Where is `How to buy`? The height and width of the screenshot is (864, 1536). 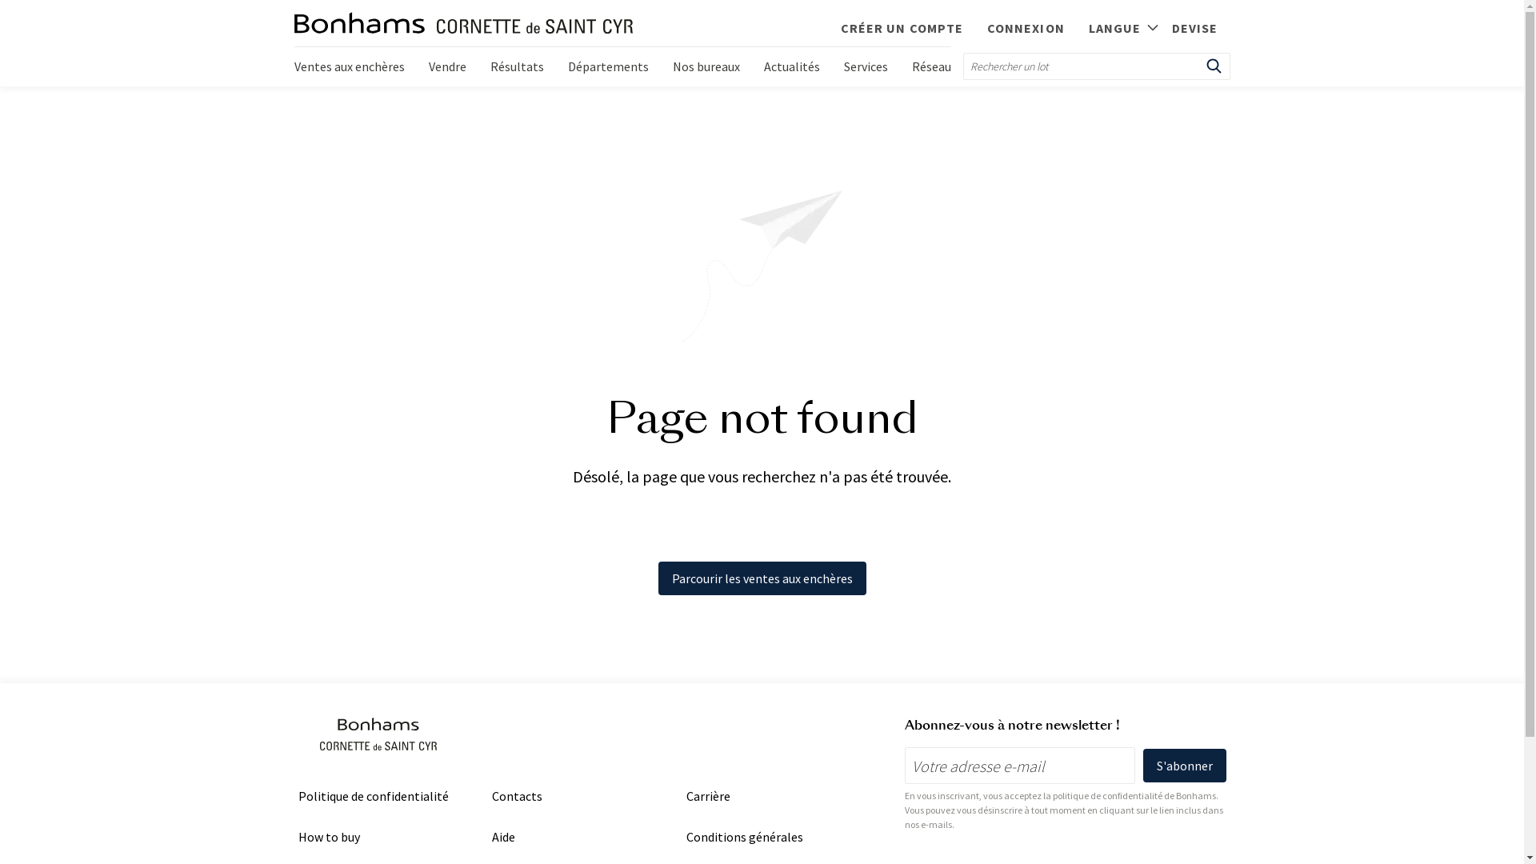
How to buy is located at coordinates (328, 837).